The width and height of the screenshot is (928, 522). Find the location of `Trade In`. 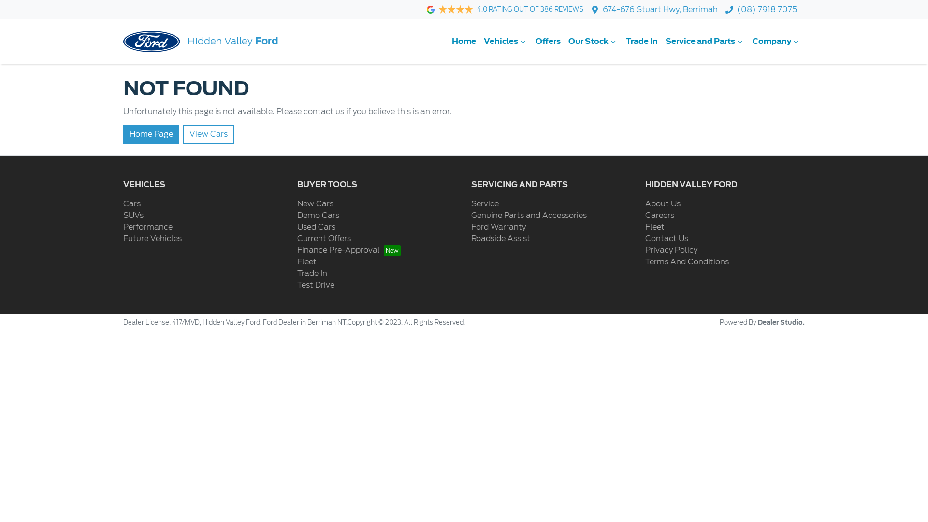

Trade In is located at coordinates (312, 274).